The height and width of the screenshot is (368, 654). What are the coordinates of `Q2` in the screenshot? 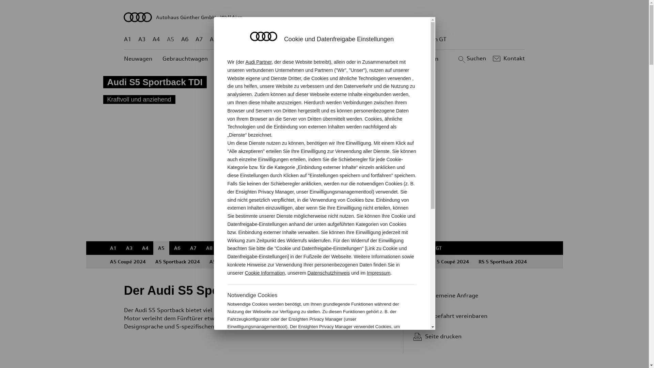 It's located at (225, 248).